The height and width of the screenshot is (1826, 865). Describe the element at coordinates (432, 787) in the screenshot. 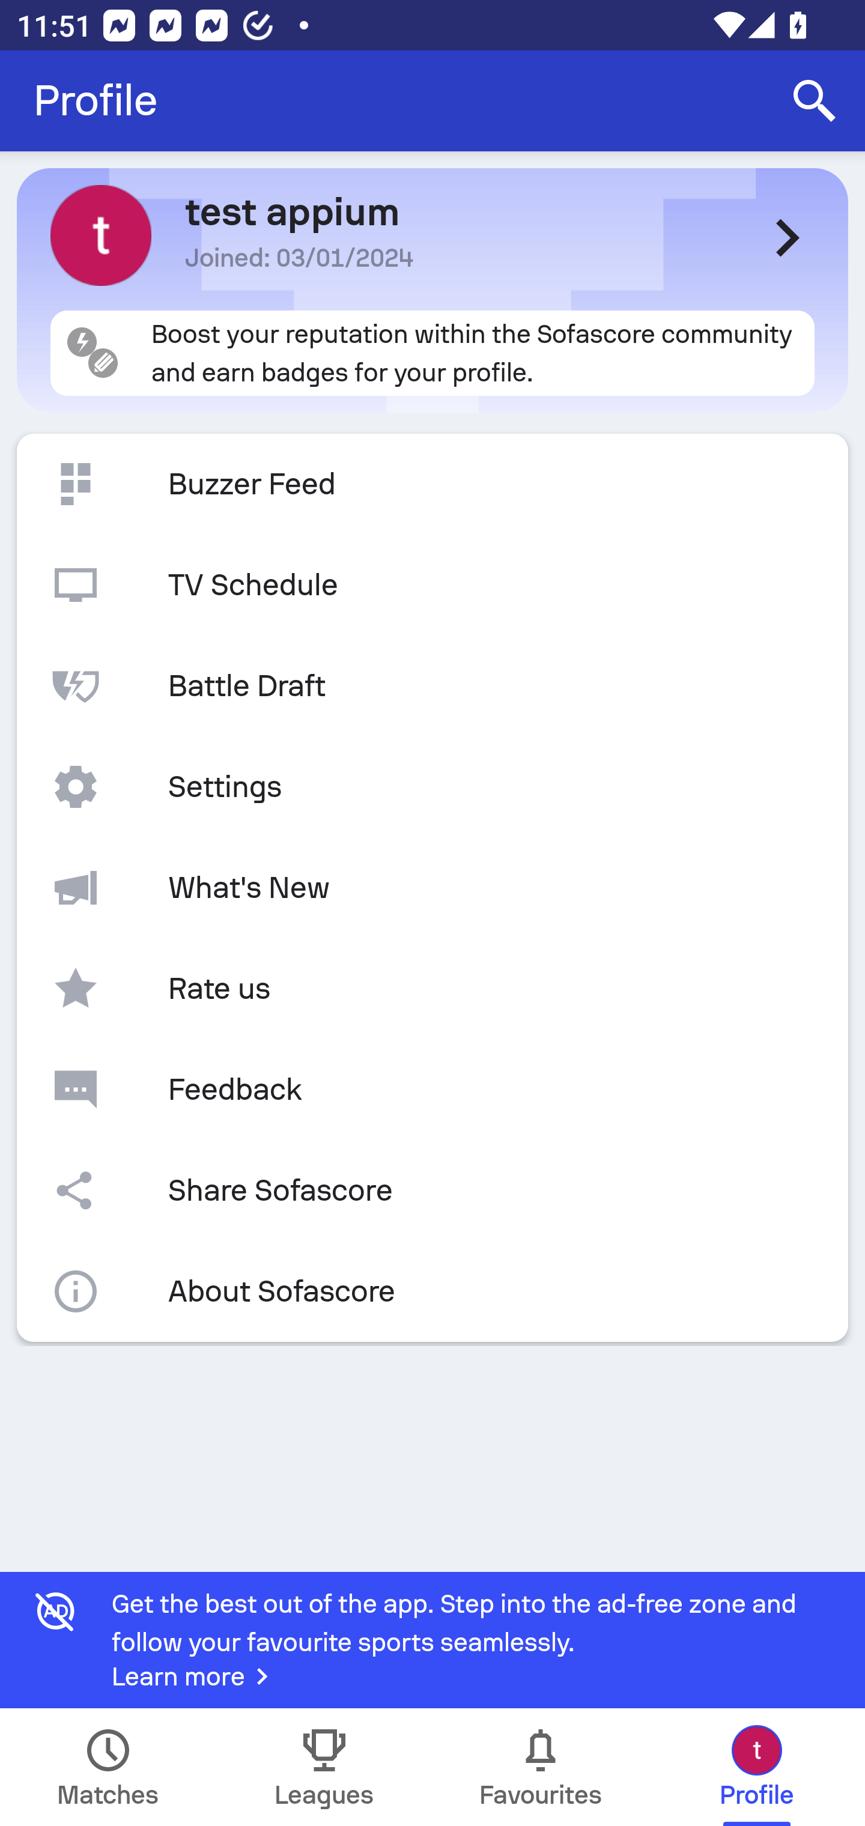

I see `Settings` at that location.